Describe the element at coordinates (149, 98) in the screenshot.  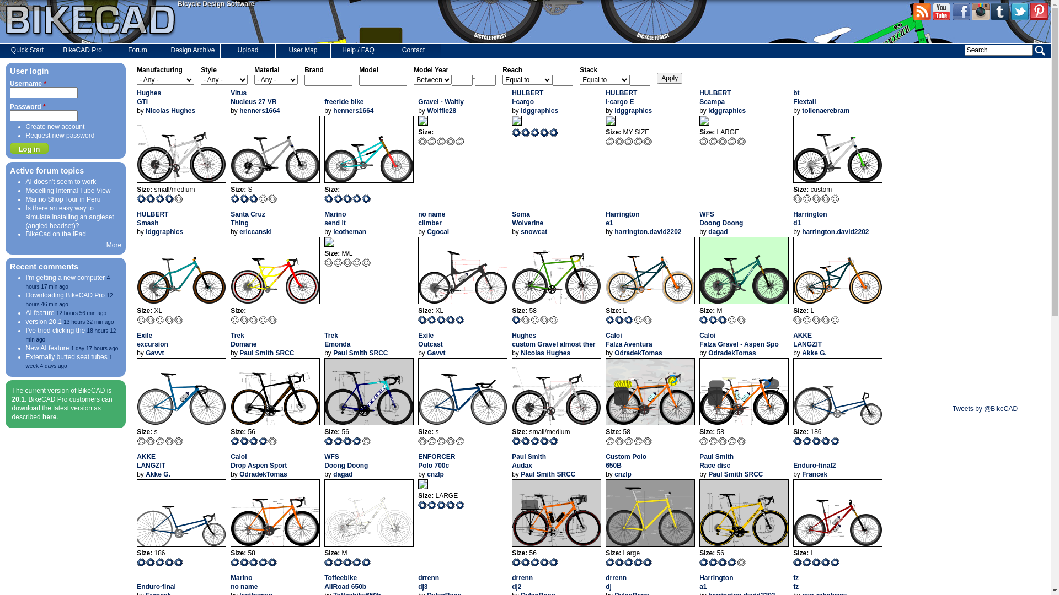
I see `Hughes
GTI` at that location.